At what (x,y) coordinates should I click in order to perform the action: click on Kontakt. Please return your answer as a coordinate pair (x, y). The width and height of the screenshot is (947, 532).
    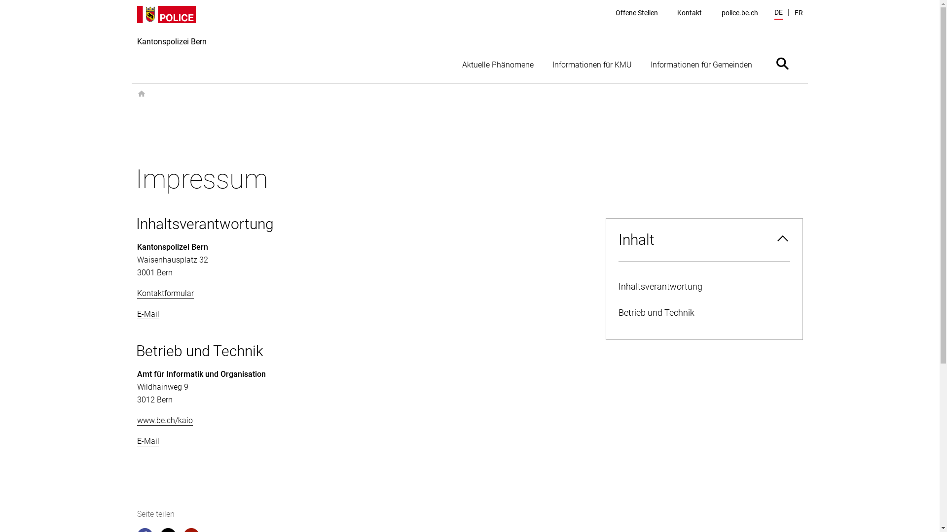
    Looking at the image, I should click on (690, 13).